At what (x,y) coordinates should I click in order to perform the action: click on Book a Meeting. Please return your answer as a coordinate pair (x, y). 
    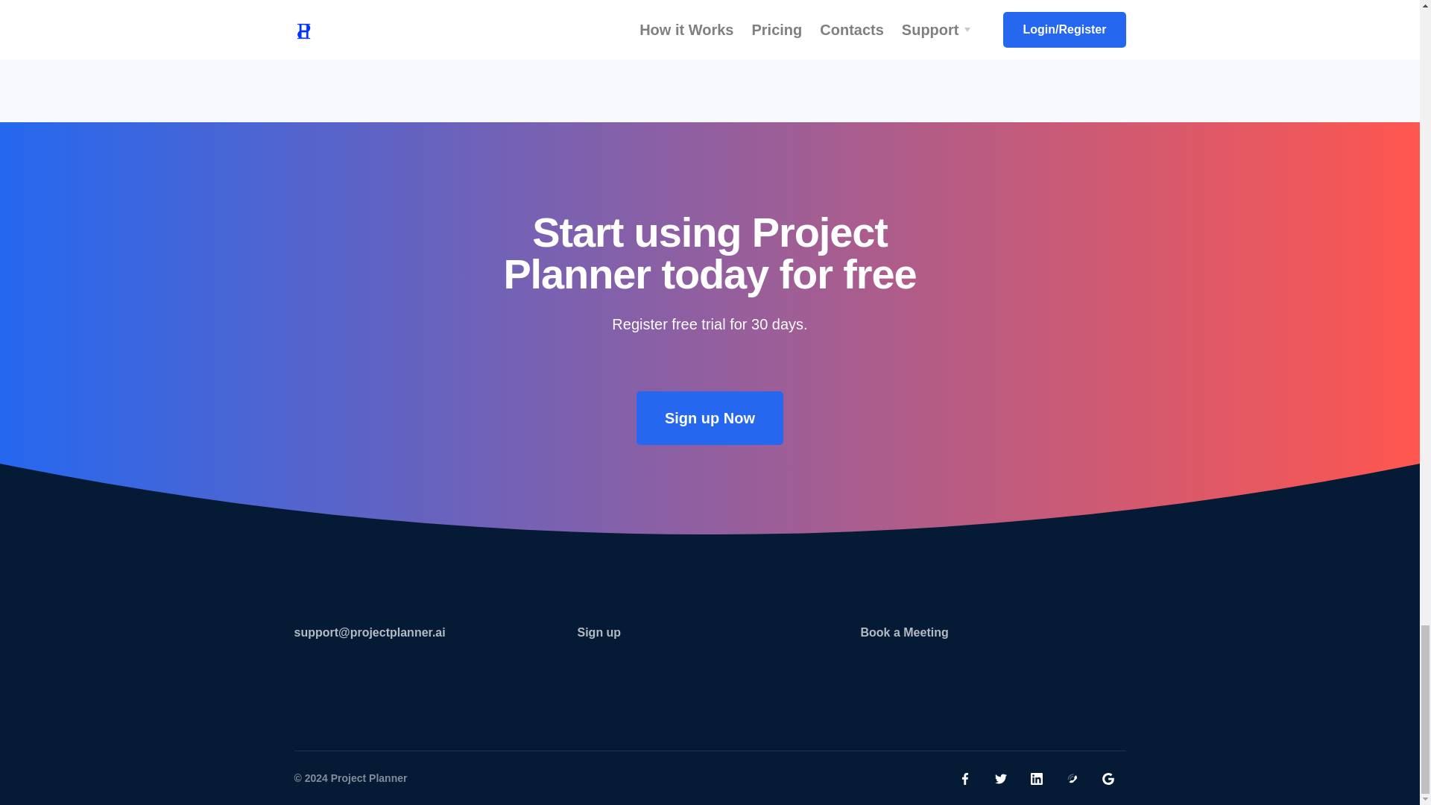
    Looking at the image, I should click on (903, 632).